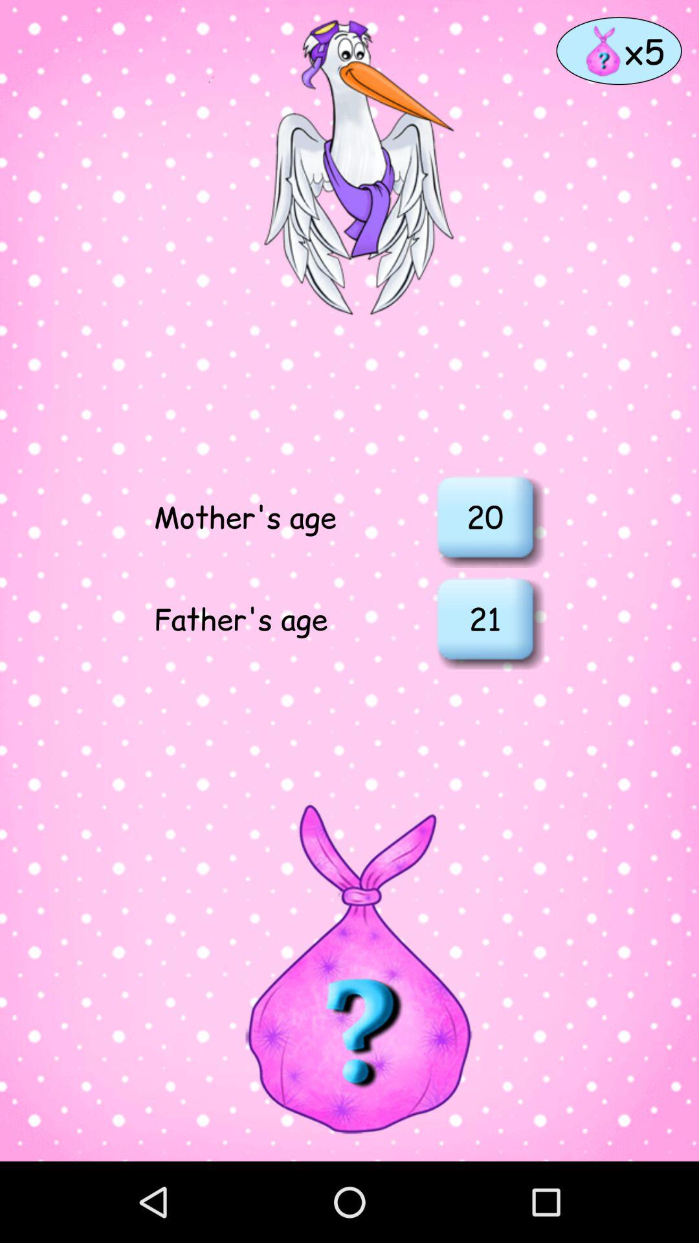 This screenshot has width=699, height=1243. I want to click on flip to the 21, so click(485, 618).